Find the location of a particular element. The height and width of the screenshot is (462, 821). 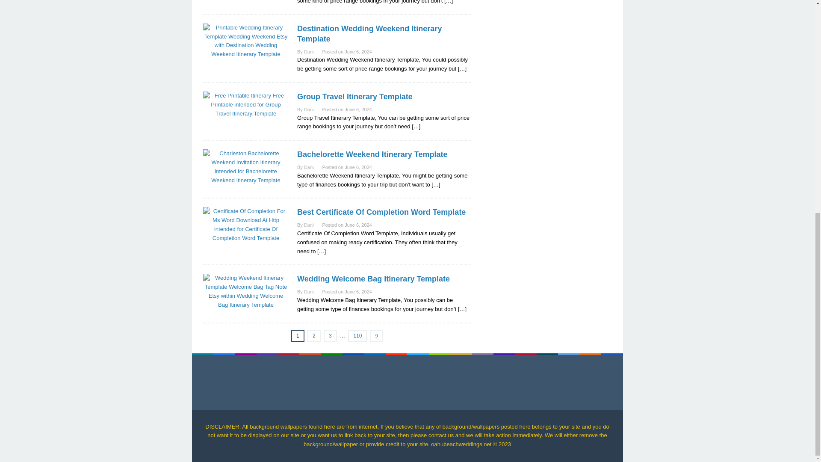

Dani is located at coordinates (309, 167).